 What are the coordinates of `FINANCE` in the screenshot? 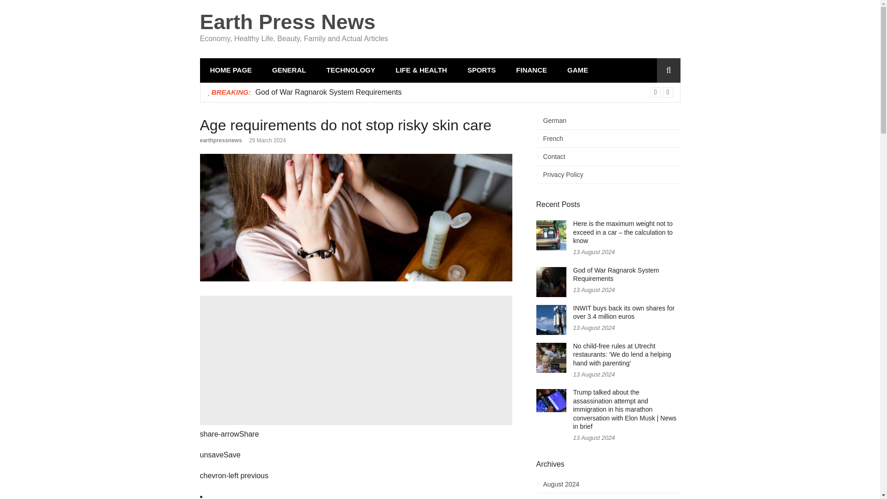 It's located at (531, 70).